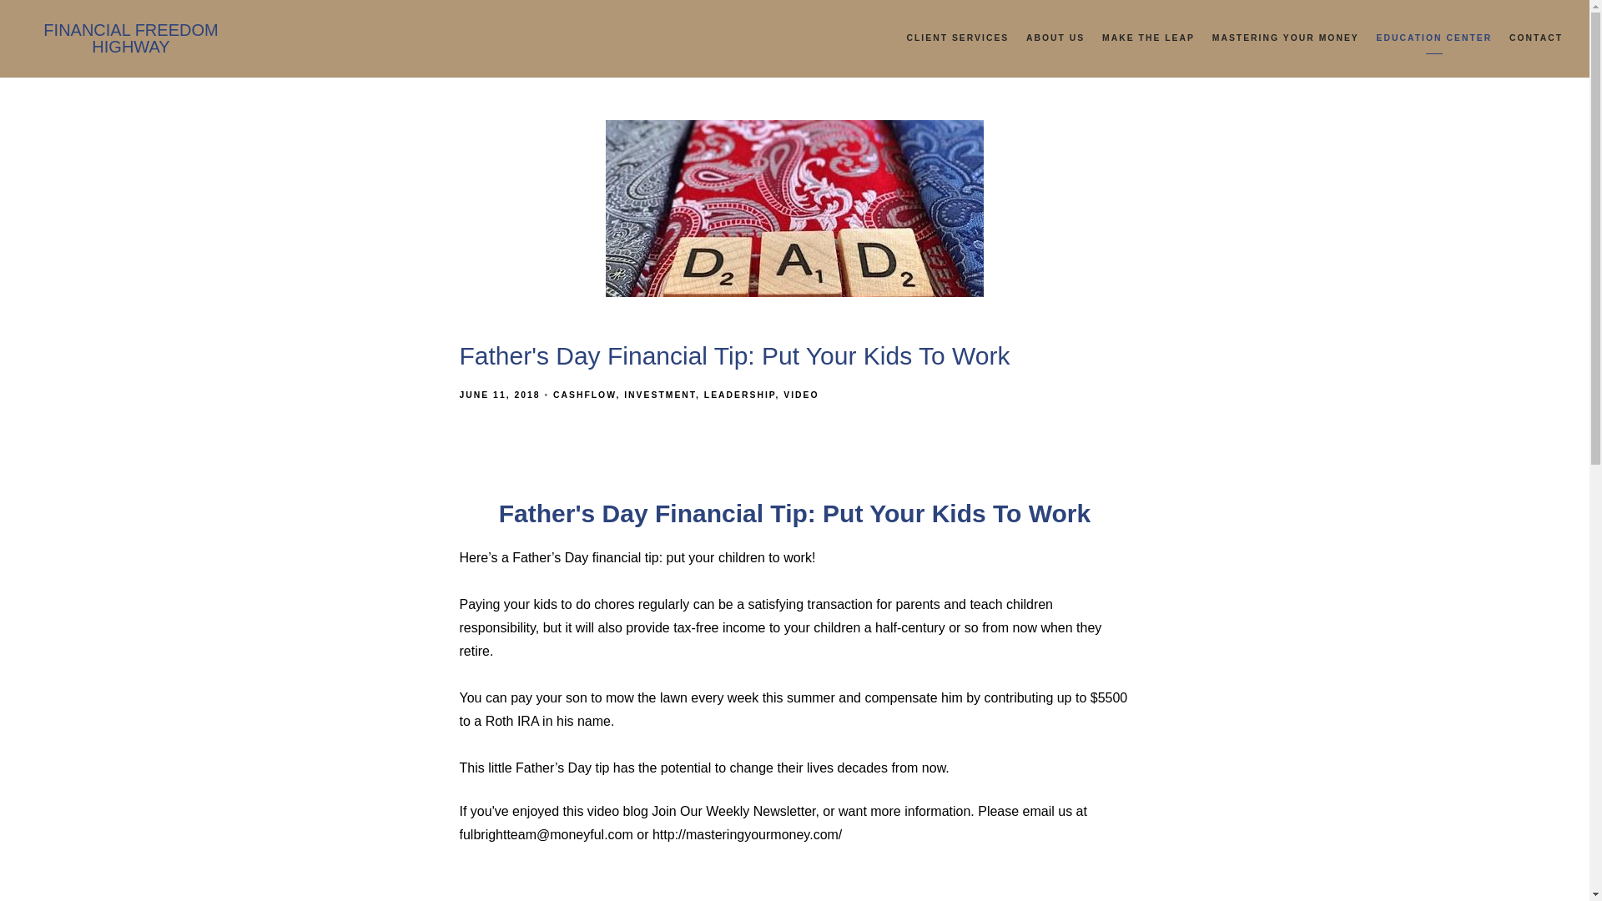  What do you see at coordinates (1055, 38) in the screenshot?
I see `ABOUT US` at bounding box center [1055, 38].